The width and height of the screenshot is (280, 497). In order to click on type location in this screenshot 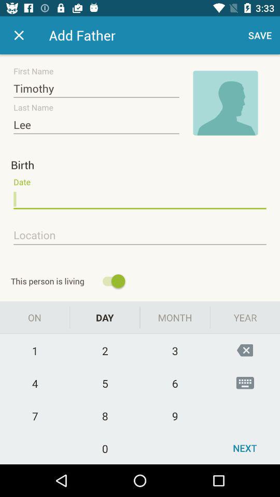, I will do `click(140, 236)`.